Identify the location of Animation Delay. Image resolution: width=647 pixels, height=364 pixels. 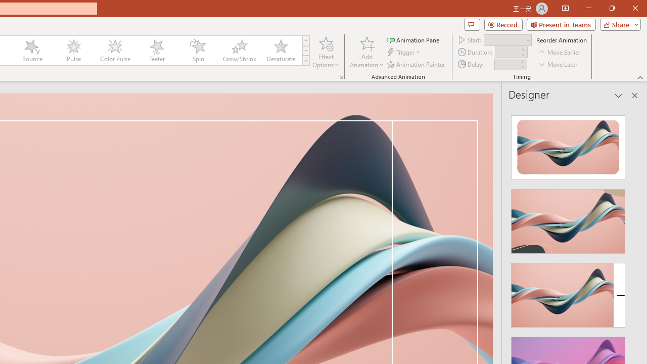
(506, 64).